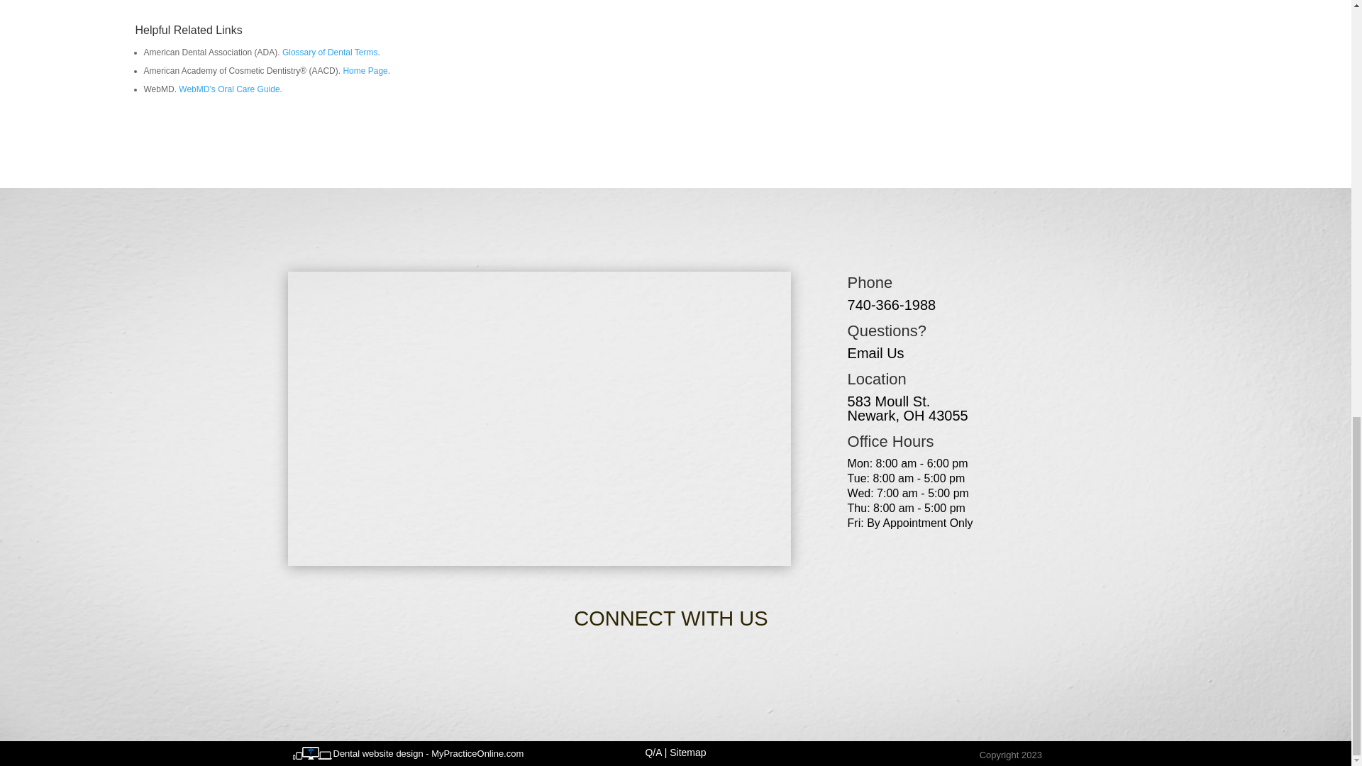 The width and height of the screenshot is (1362, 766). What do you see at coordinates (875, 353) in the screenshot?
I see `Email Us` at bounding box center [875, 353].